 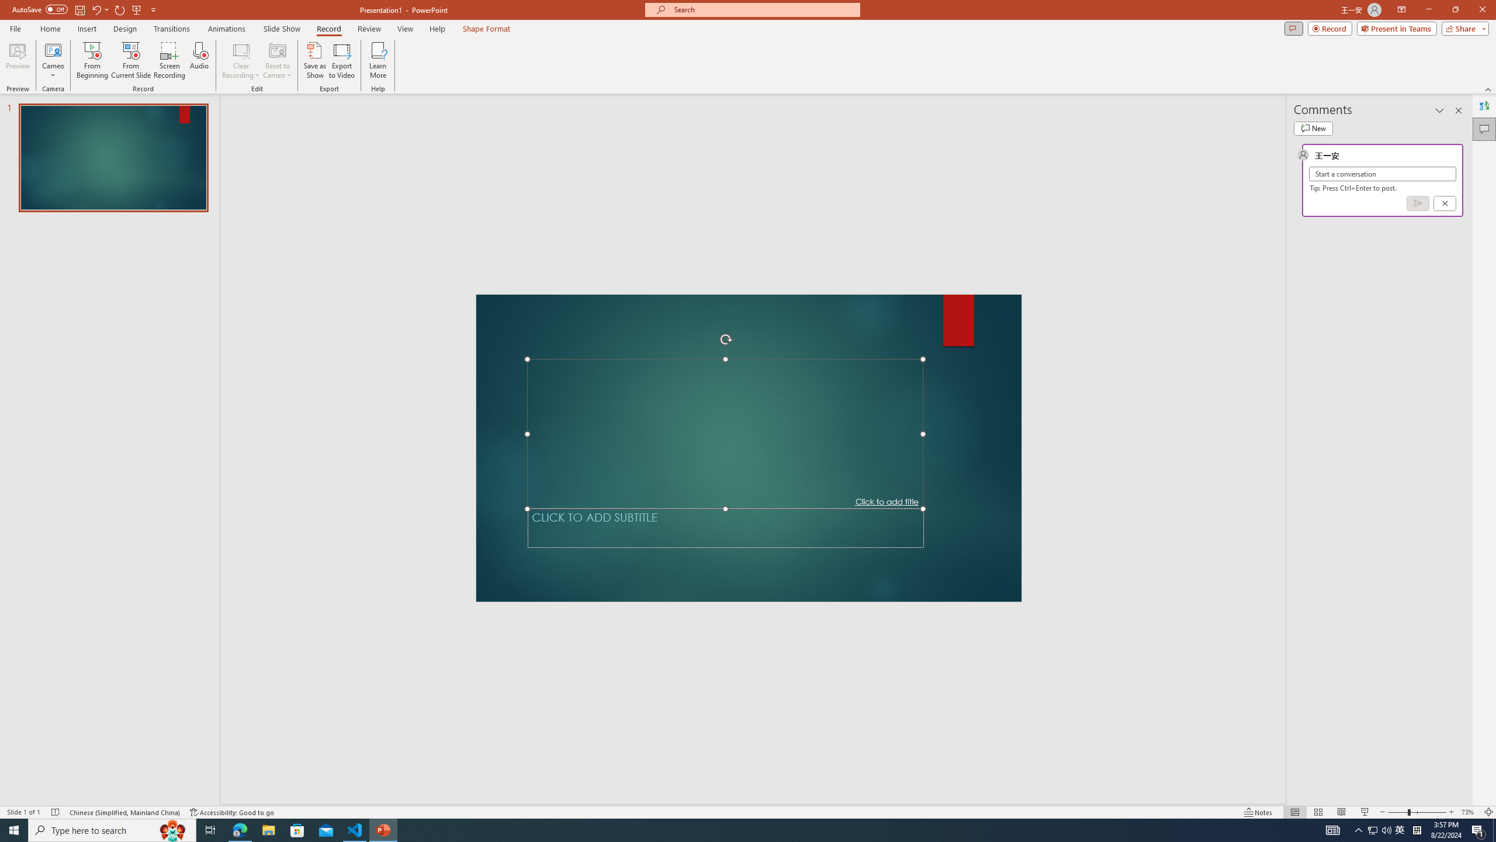 I want to click on Zoom 73%, so click(x=1469, y=812).